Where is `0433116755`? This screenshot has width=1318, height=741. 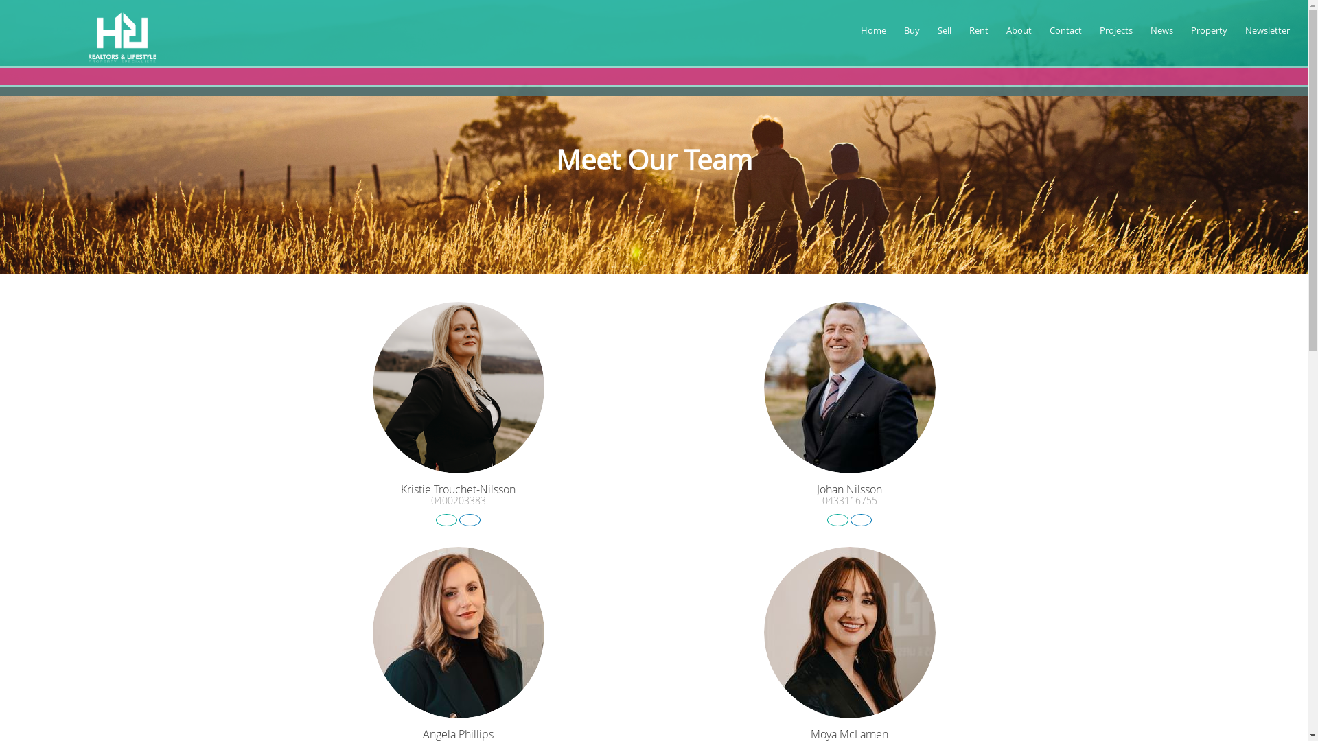
0433116755 is located at coordinates (850, 501).